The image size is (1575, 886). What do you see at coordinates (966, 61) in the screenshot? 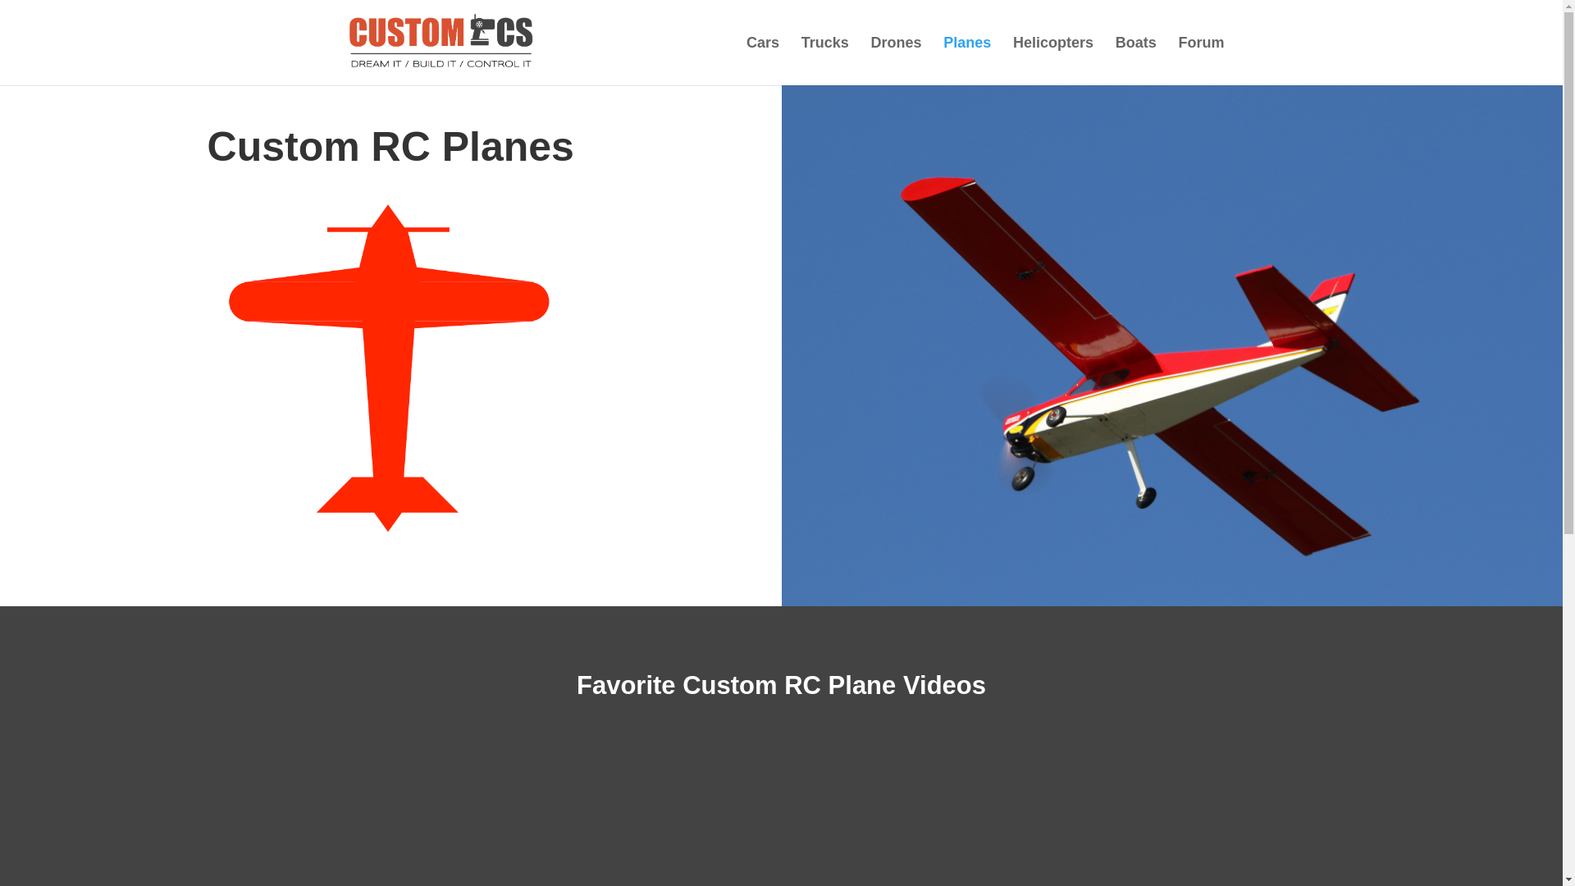
I see `Planes` at bounding box center [966, 61].